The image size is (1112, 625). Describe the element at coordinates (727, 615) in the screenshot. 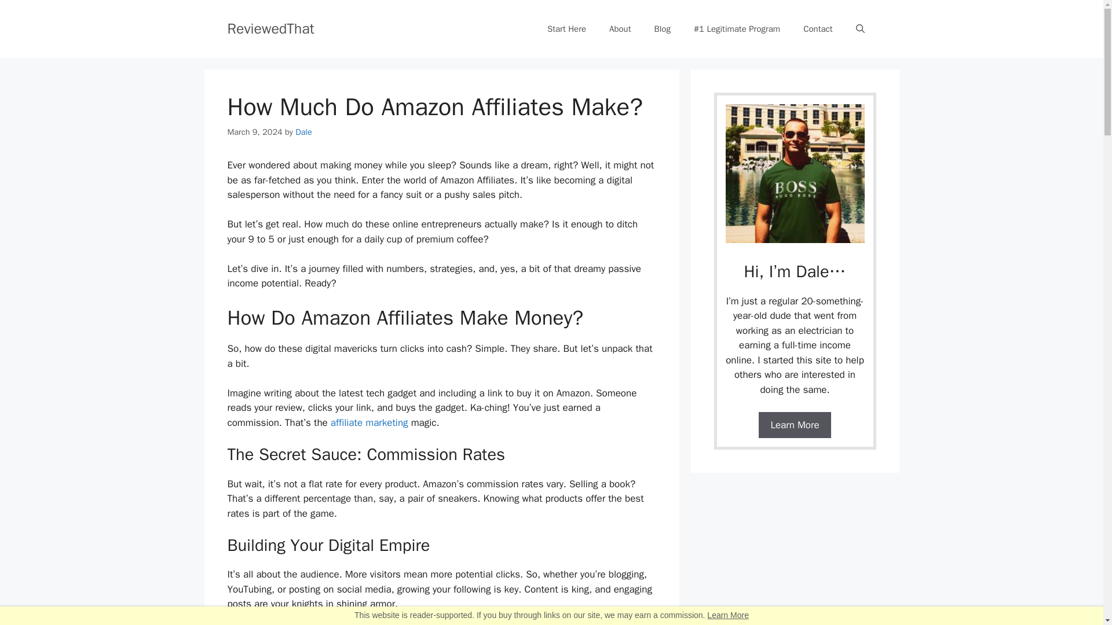

I see `Learn More` at that location.